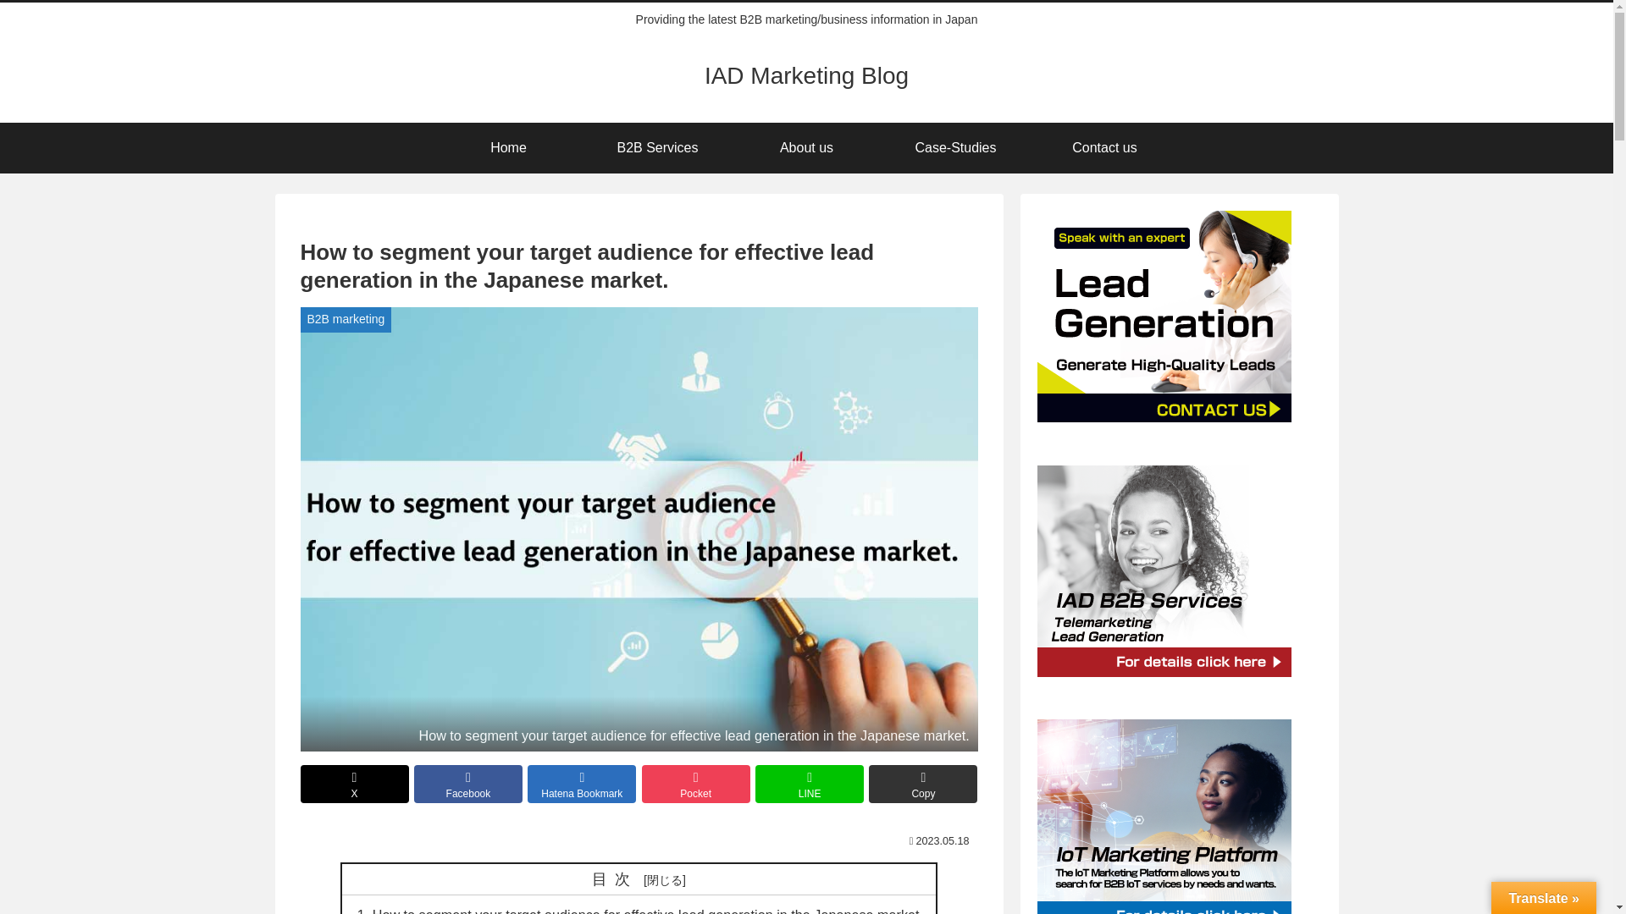 The image size is (1626, 914). What do you see at coordinates (657, 147) in the screenshot?
I see `B2B Services` at bounding box center [657, 147].